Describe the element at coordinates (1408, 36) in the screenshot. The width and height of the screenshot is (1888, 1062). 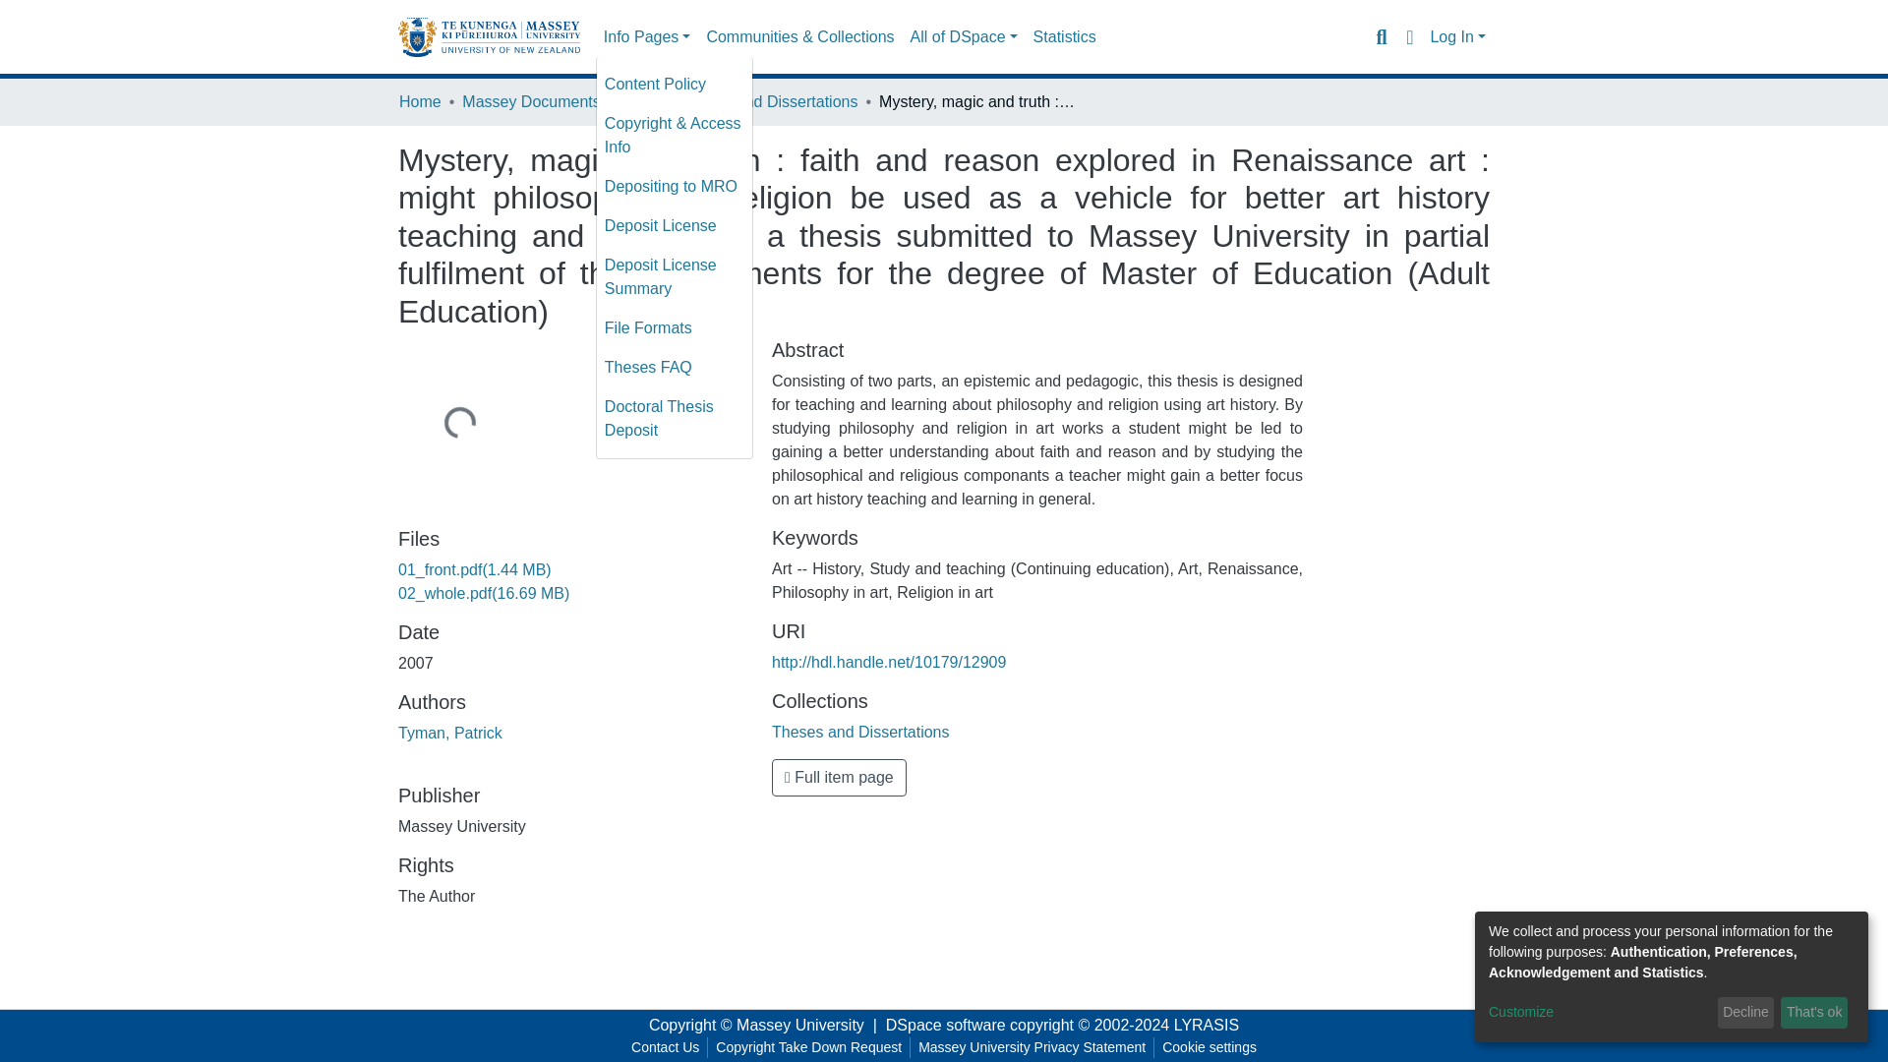
I see `Language switch` at that location.